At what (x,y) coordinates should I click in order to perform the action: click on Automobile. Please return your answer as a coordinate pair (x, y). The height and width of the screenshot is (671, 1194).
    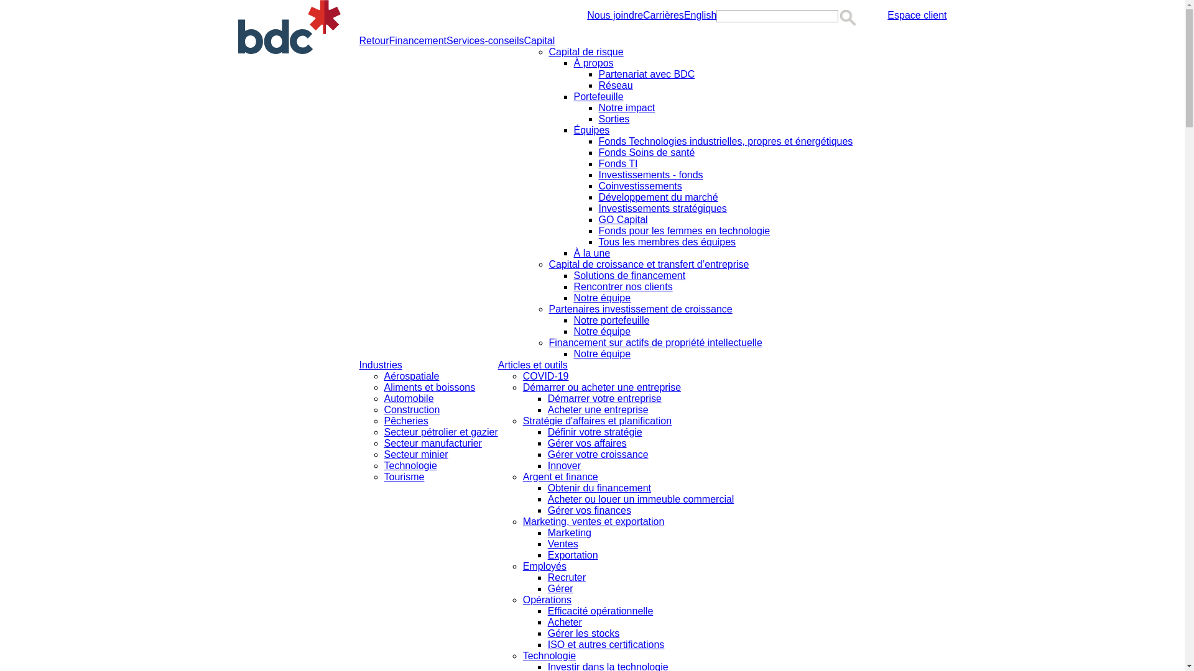
    Looking at the image, I should click on (409, 399).